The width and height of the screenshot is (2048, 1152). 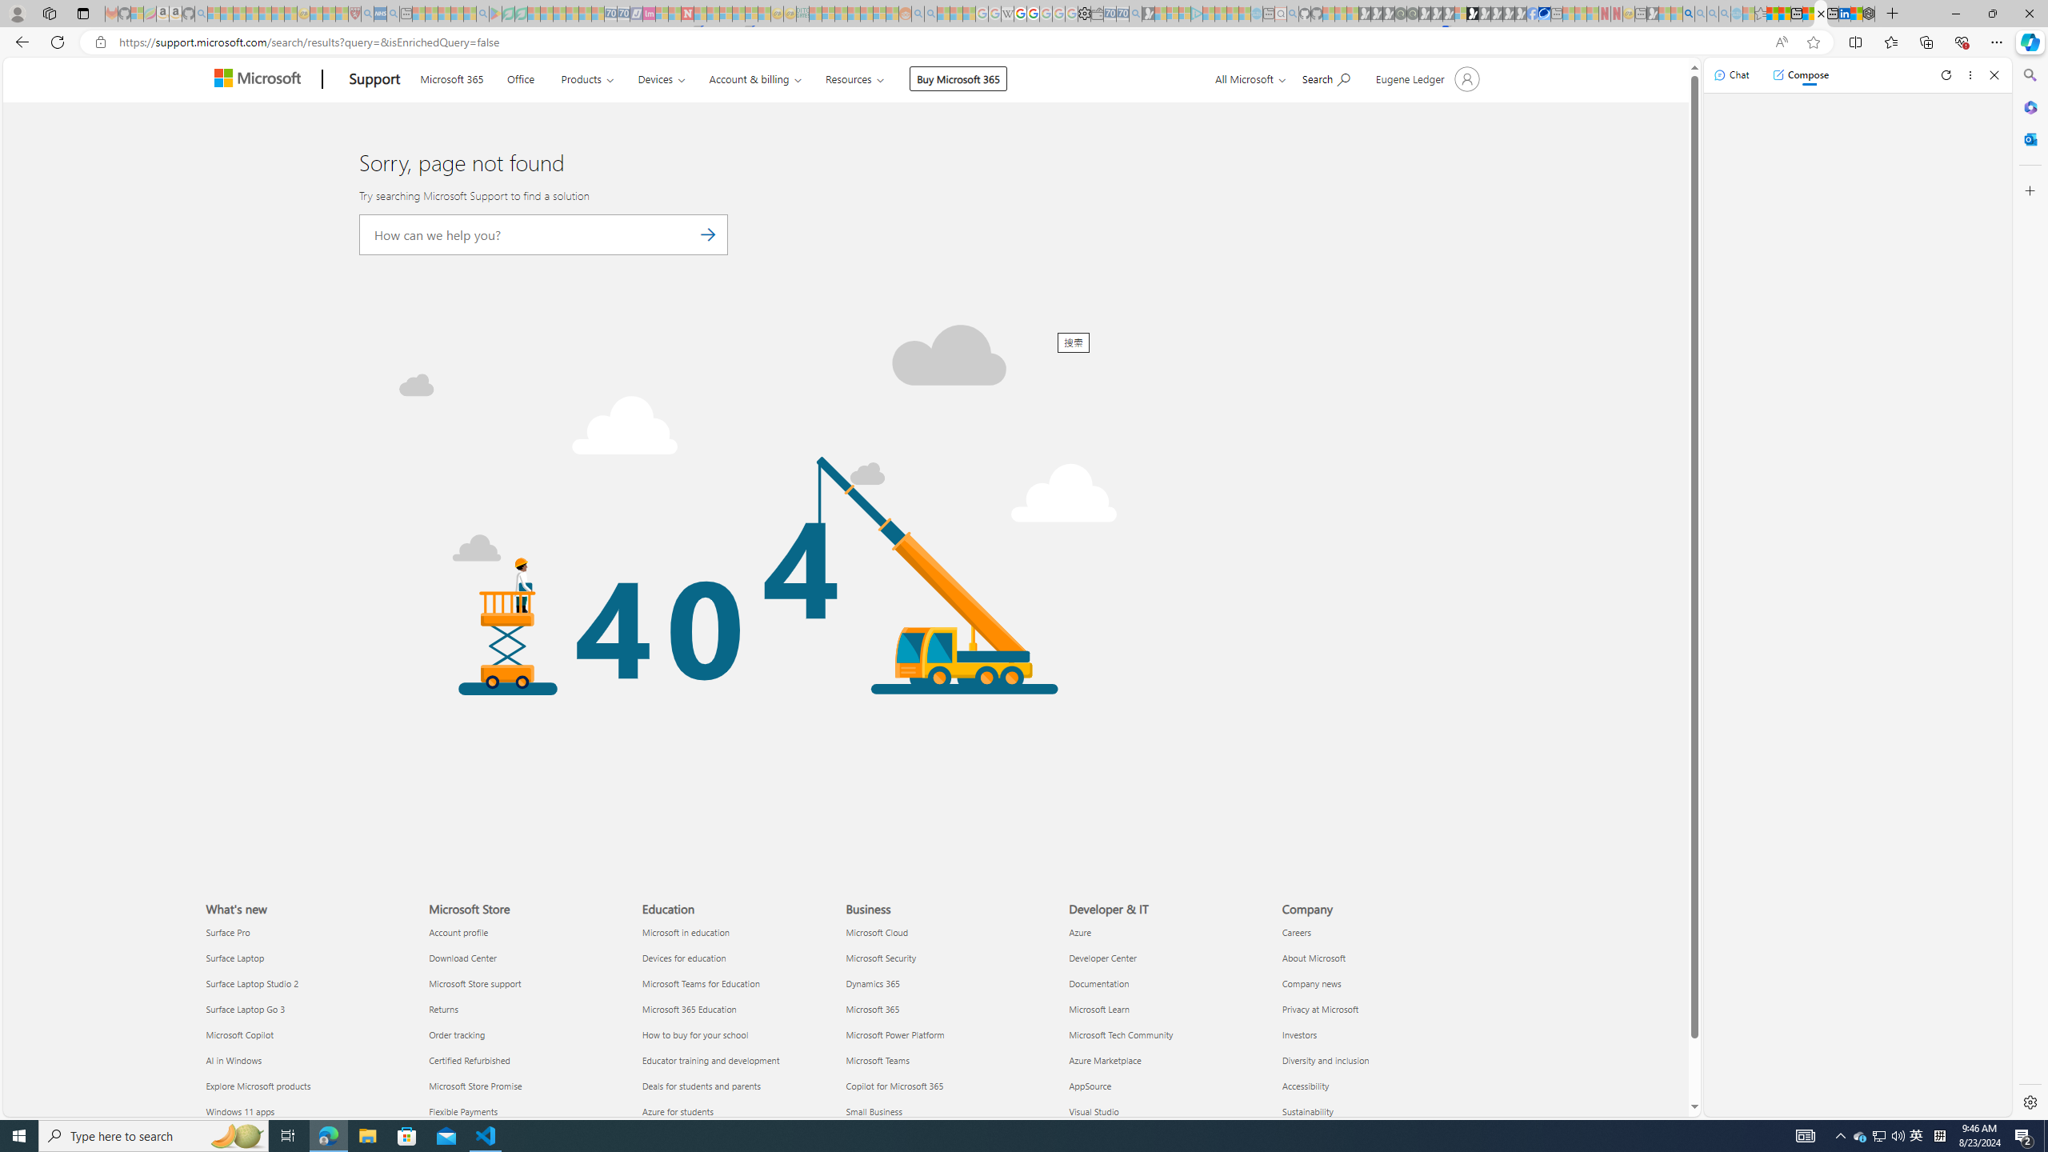 What do you see at coordinates (854, 14) in the screenshot?
I see `Expert Portfolios - Sleeping` at bounding box center [854, 14].